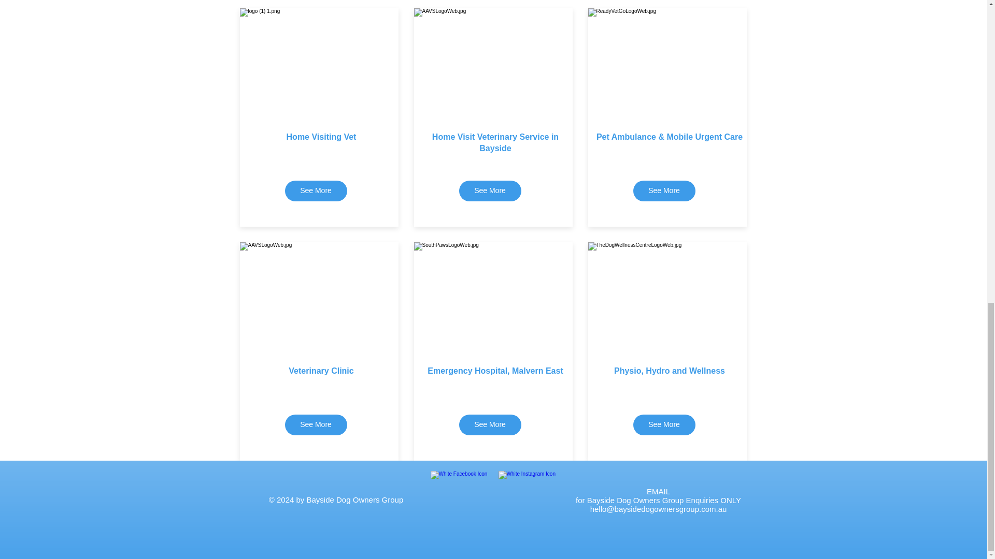  Describe the element at coordinates (490, 425) in the screenshot. I see `See More` at that location.